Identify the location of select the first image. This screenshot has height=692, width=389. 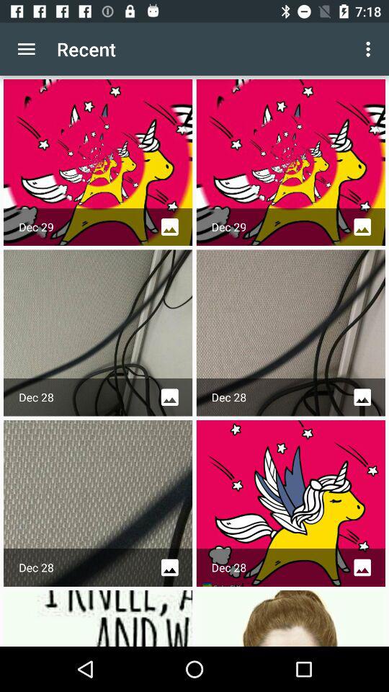
(97, 162).